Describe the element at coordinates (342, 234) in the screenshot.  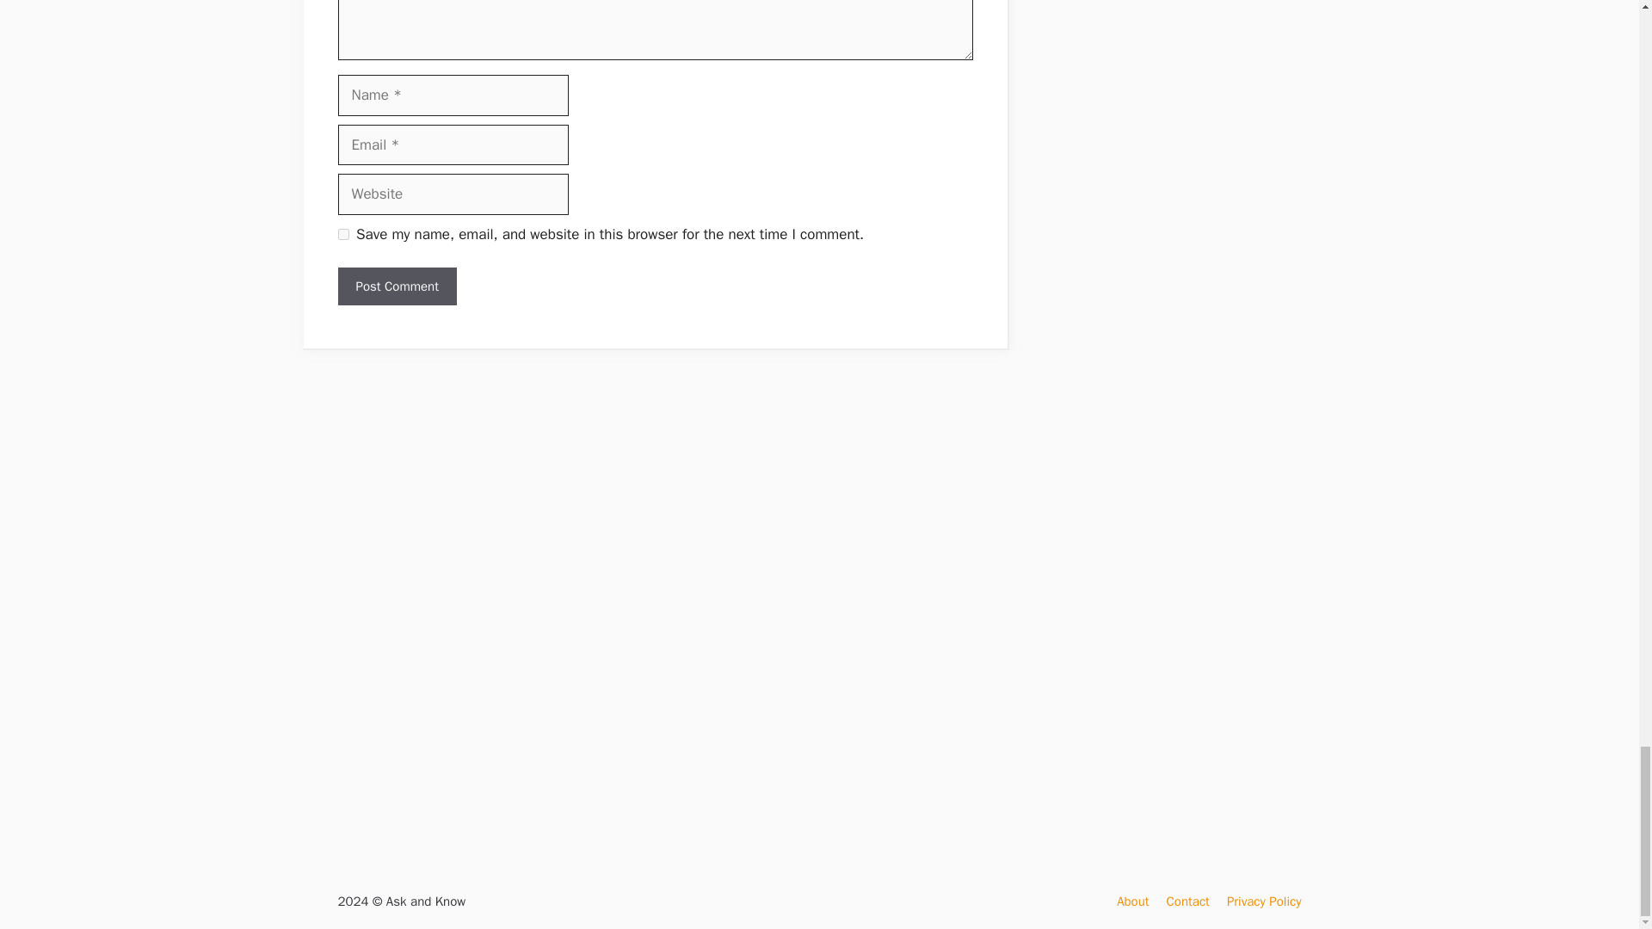
I see `yes` at that location.